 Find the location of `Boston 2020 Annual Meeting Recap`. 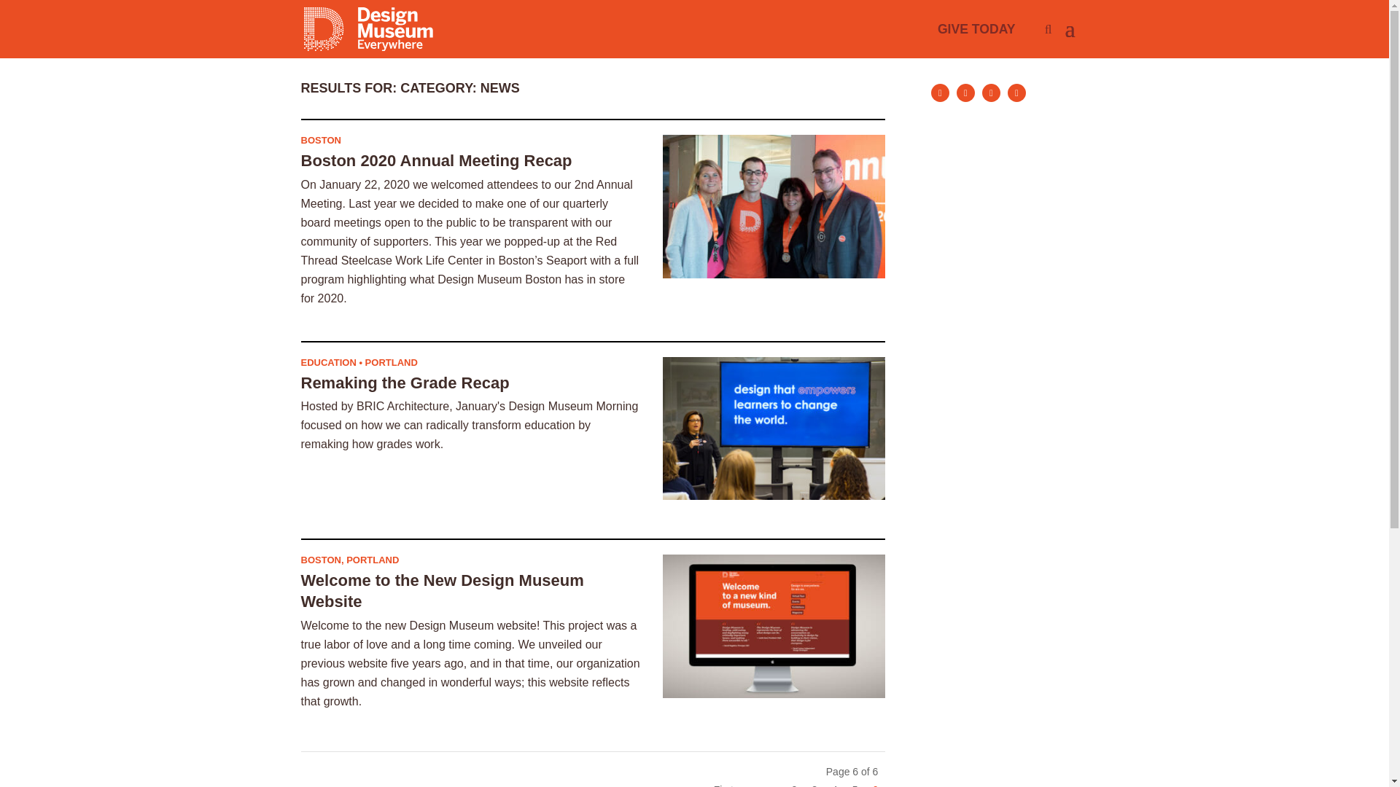

Boston 2020 Annual Meeting Recap is located at coordinates (436, 160).